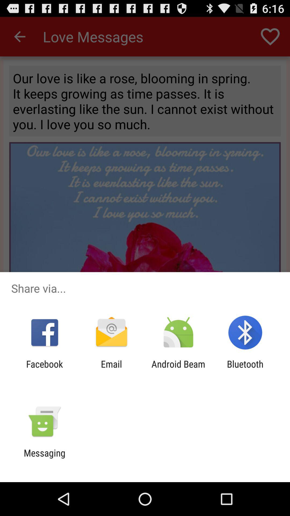 The height and width of the screenshot is (516, 290). What do you see at coordinates (45, 370) in the screenshot?
I see `choose item next to the email app` at bounding box center [45, 370].